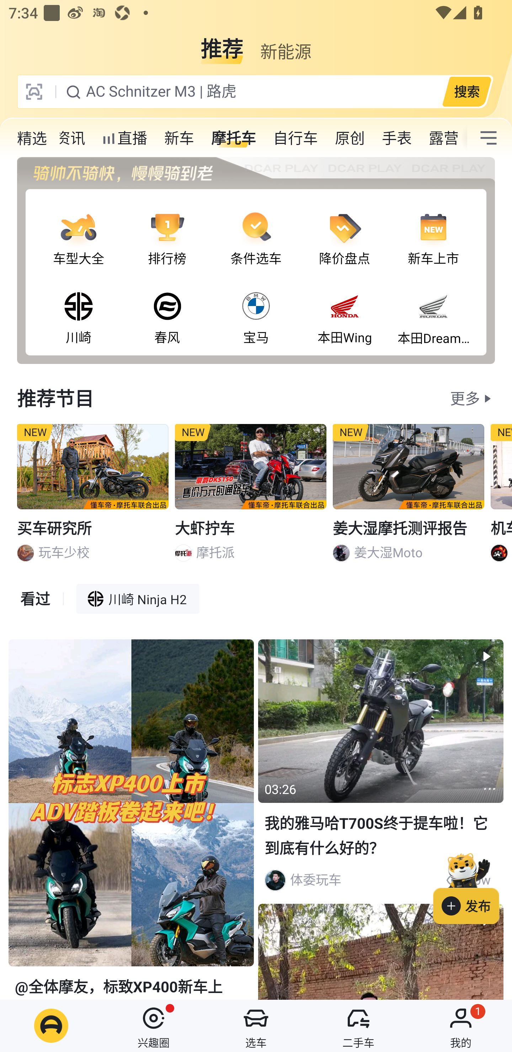 This screenshot has width=512, height=1052. What do you see at coordinates (461, 1026) in the screenshot?
I see ` 我的` at bounding box center [461, 1026].